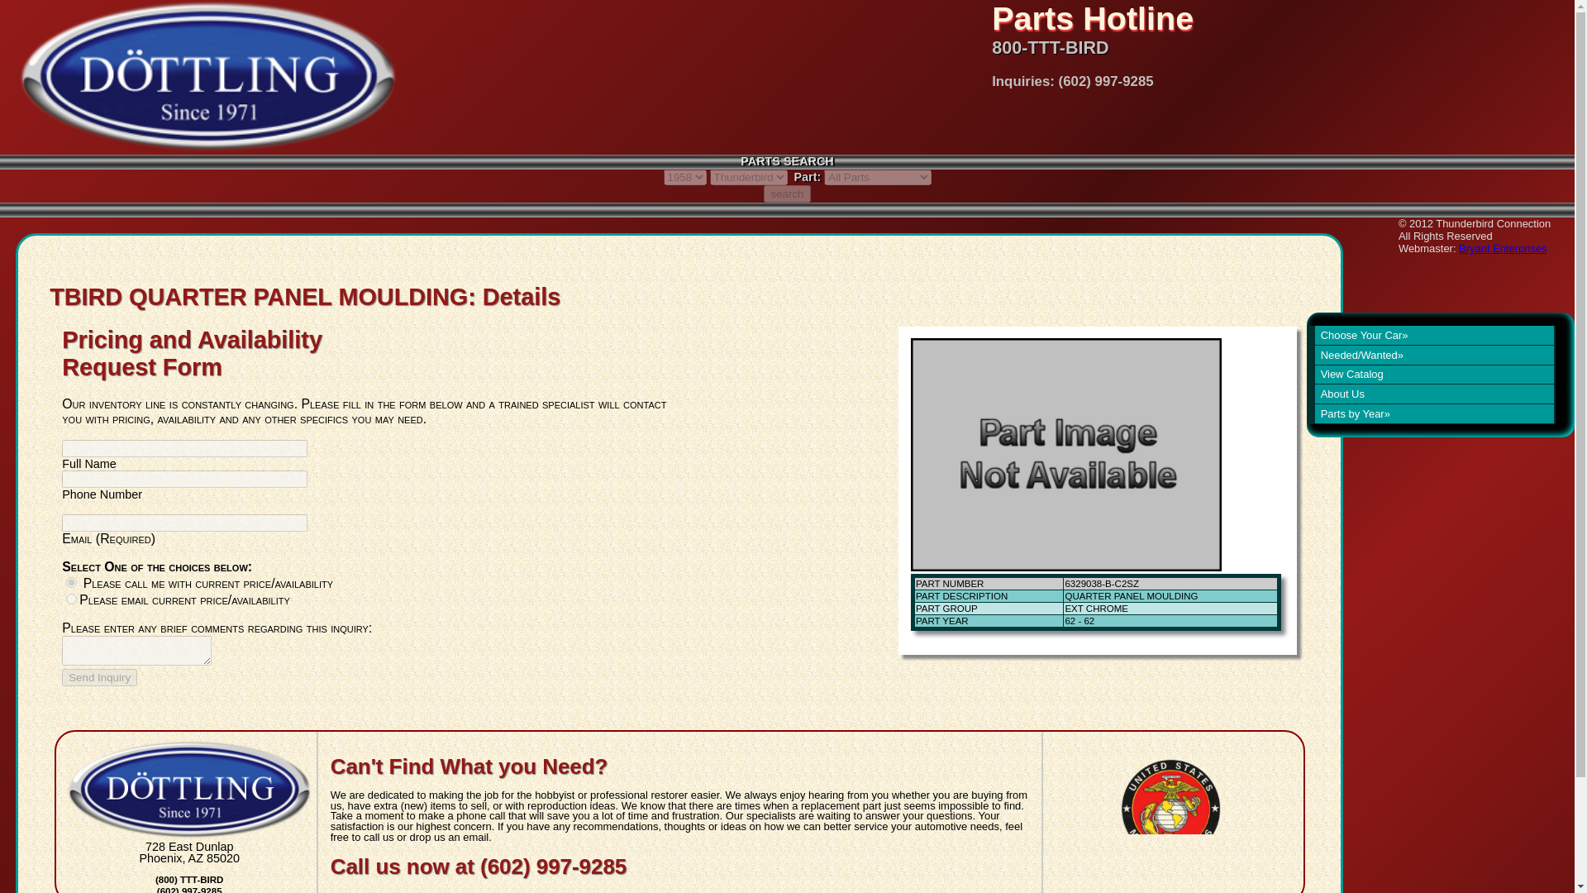 Image resolution: width=1587 pixels, height=893 pixels. What do you see at coordinates (71, 599) in the screenshot?
I see `email` at bounding box center [71, 599].